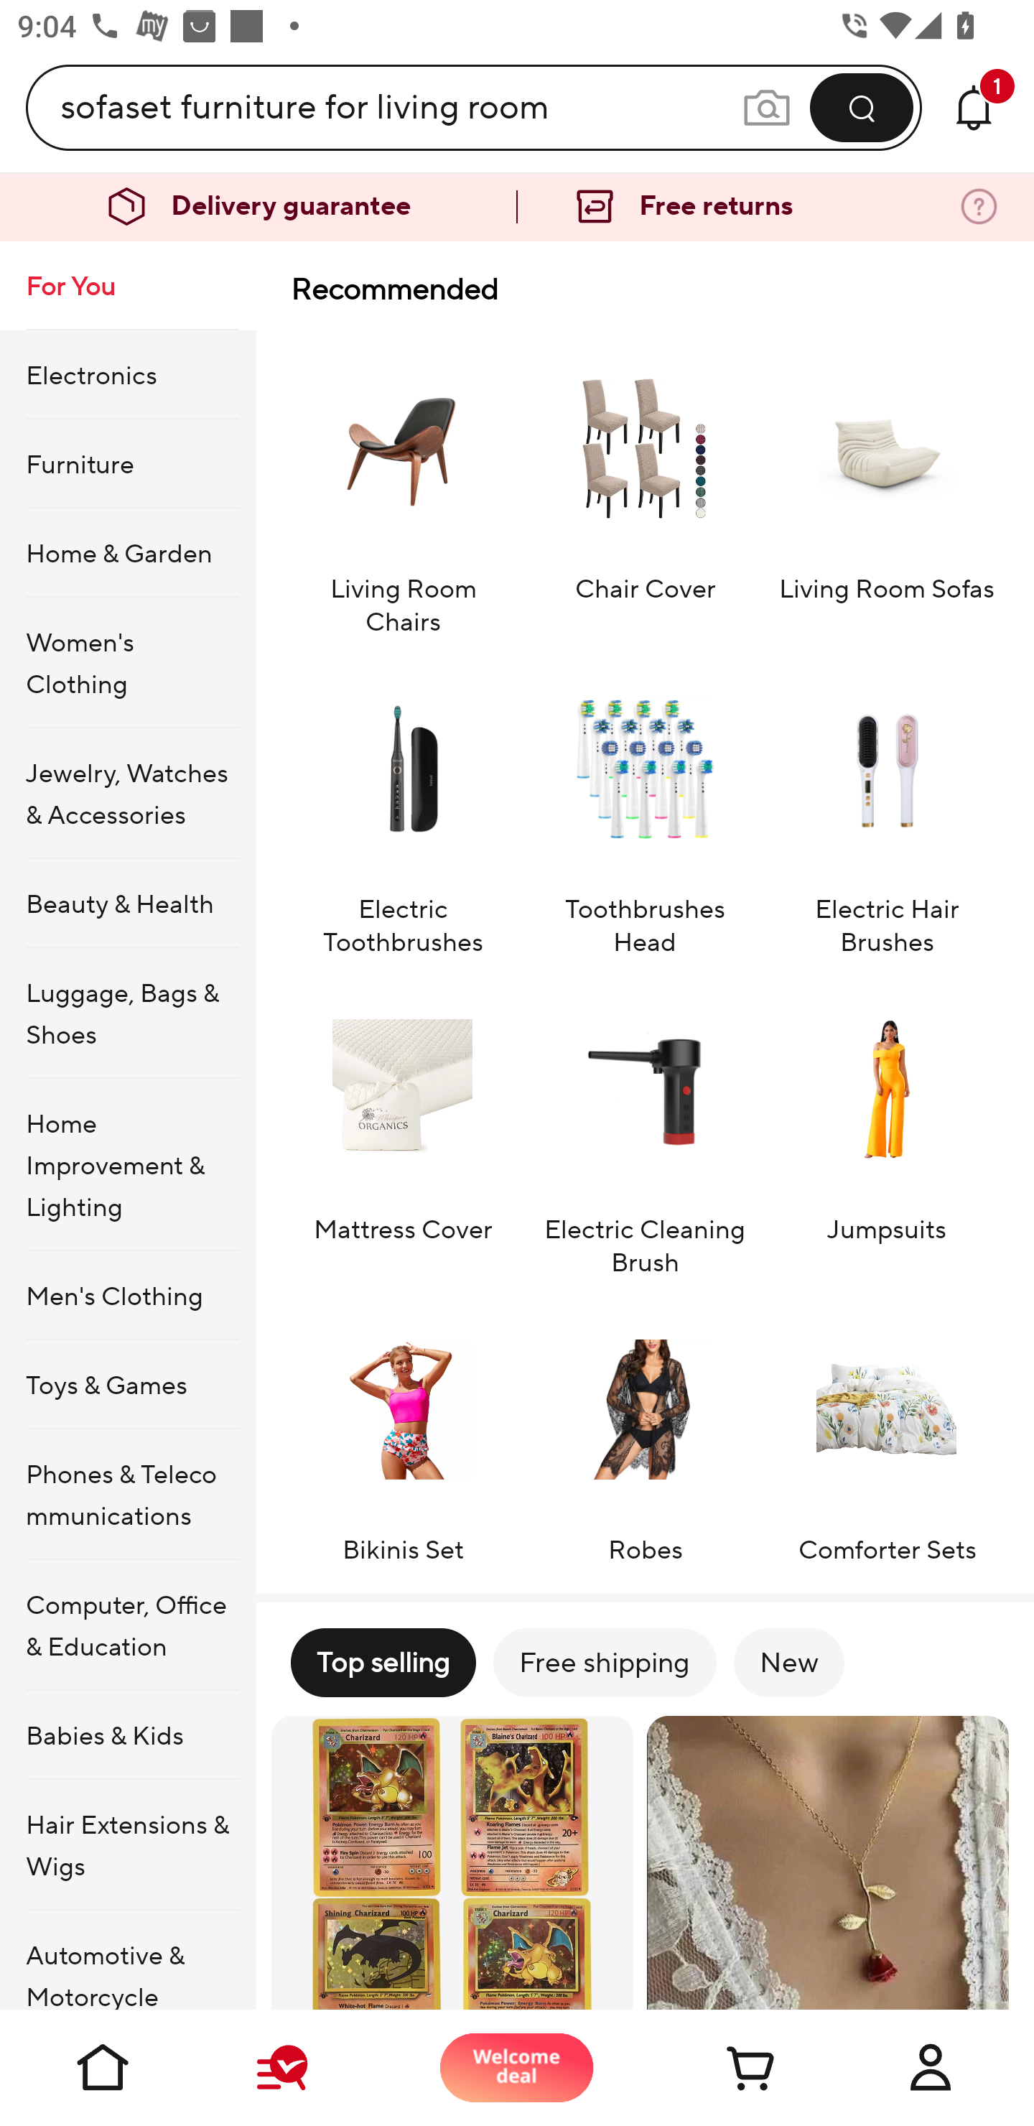 The width and height of the screenshot is (1034, 2126). I want to click on Messages 1, so click(974, 107).